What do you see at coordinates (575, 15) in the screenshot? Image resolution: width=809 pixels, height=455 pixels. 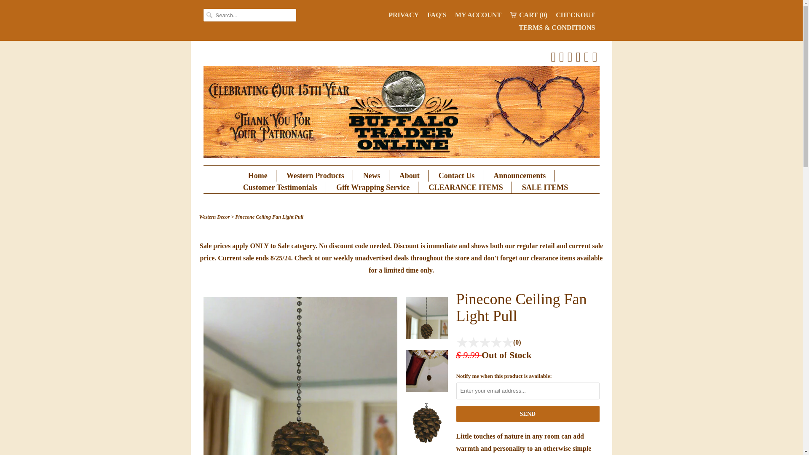 I see `Checkout` at bounding box center [575, 15].